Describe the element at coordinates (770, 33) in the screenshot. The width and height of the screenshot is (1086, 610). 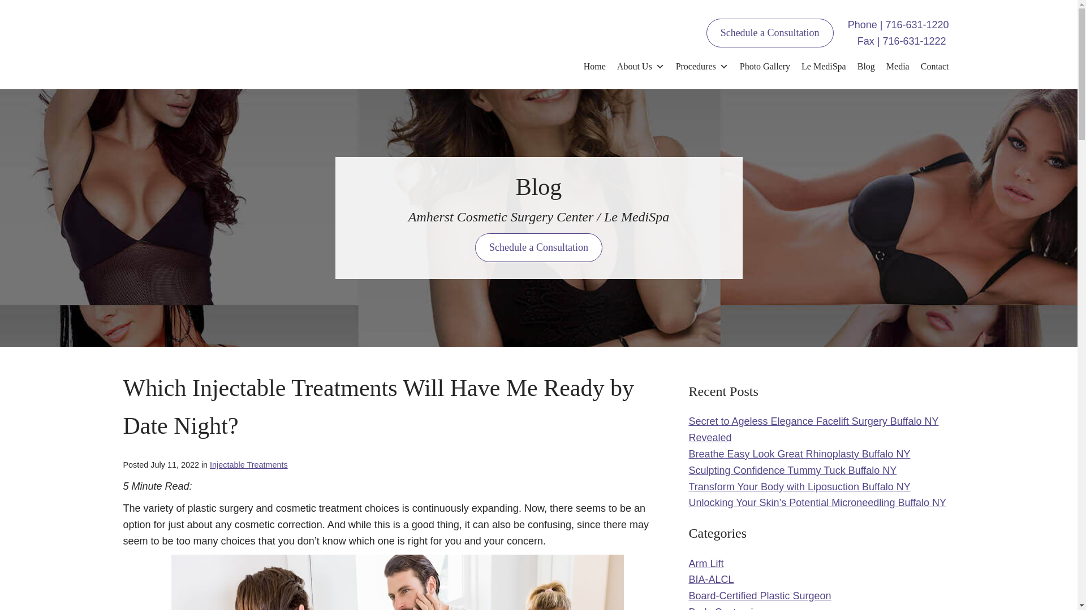
I see `Schedule a Consultation` at that location.